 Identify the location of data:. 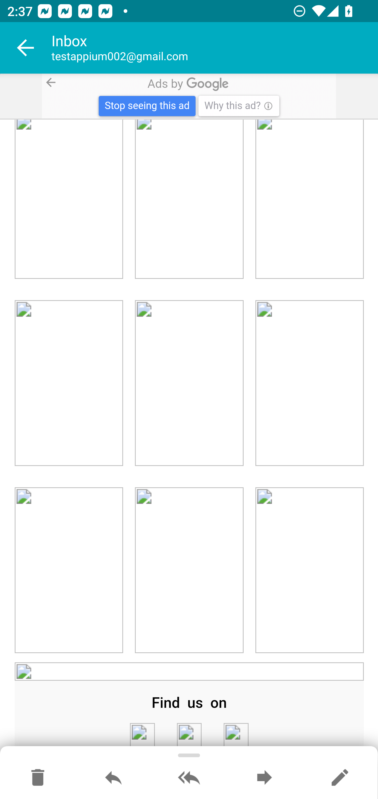
(236, 736).